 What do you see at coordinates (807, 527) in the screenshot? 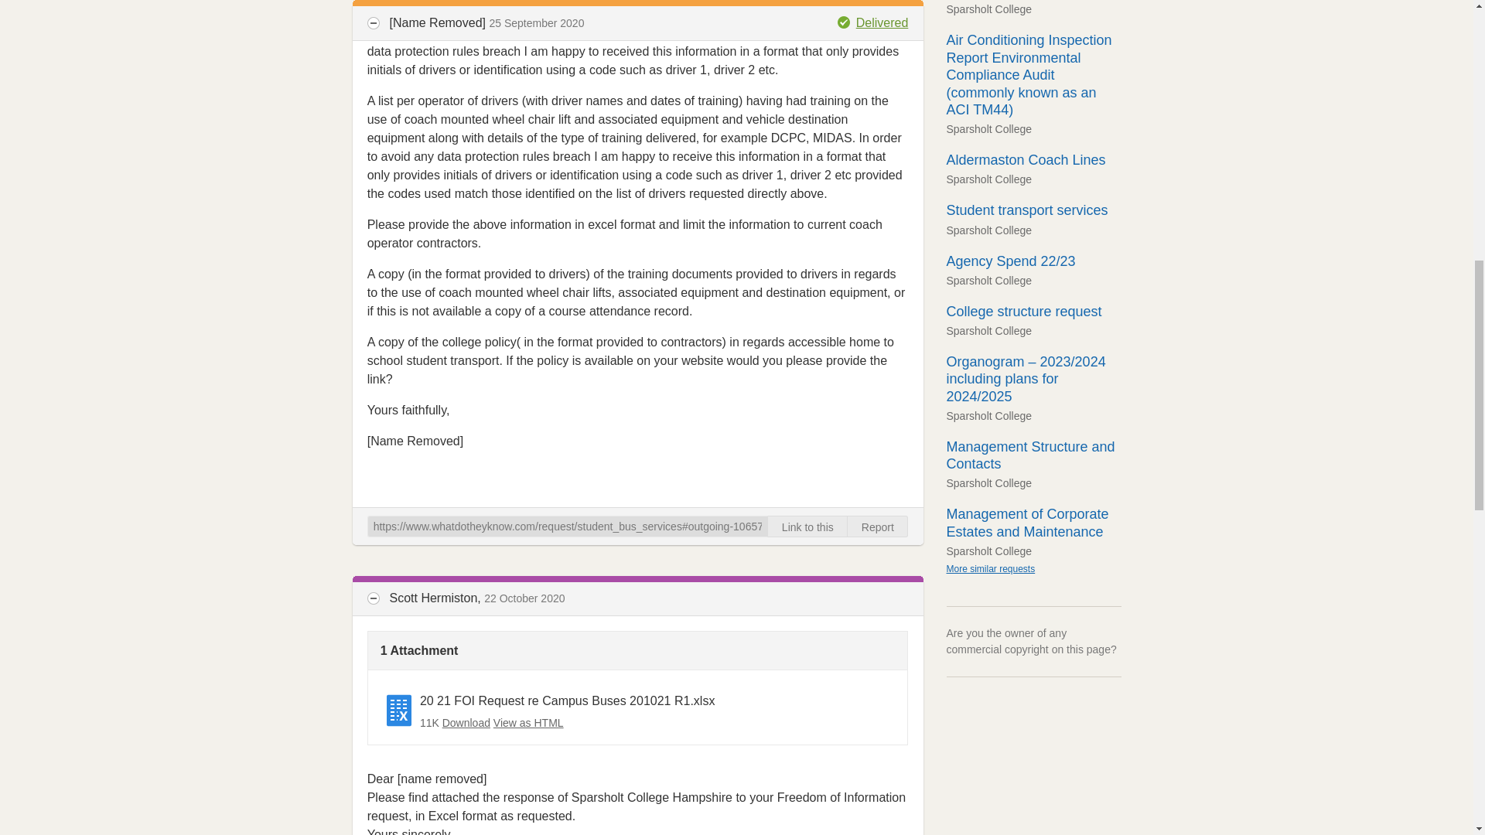
I see `Link to this` at bounding box center [807, 527].